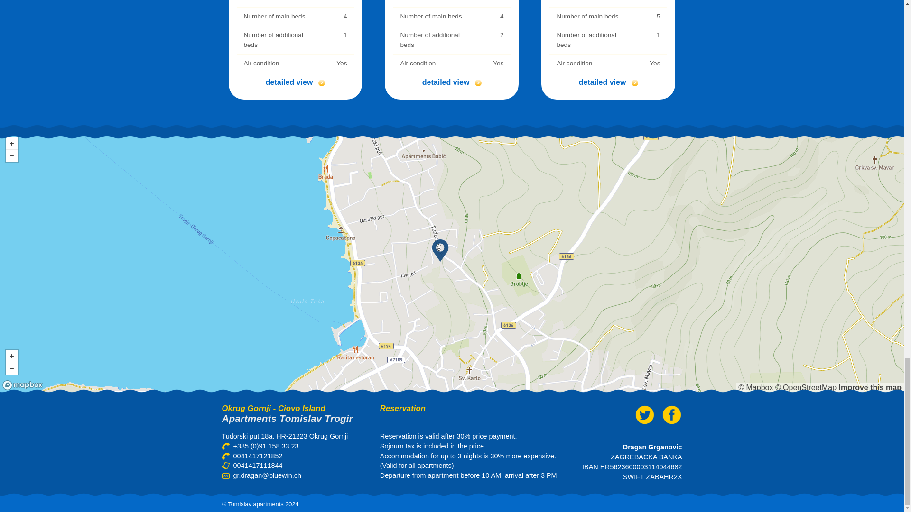  What do you see at coordinates (806, 387) in the screenshot?
I see `OpenStreetMap` at bounding box center [806, 387].